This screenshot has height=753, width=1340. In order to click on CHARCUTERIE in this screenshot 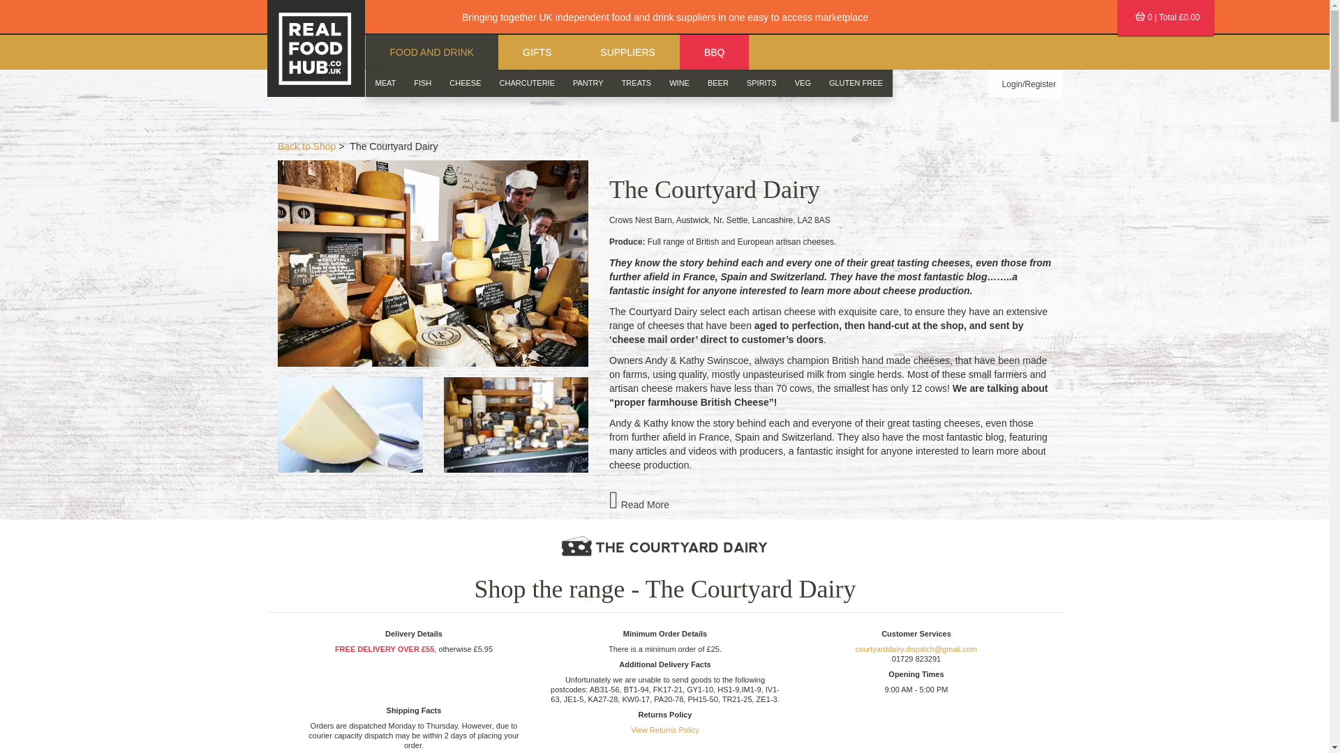, I will do `click(527, 84)`.